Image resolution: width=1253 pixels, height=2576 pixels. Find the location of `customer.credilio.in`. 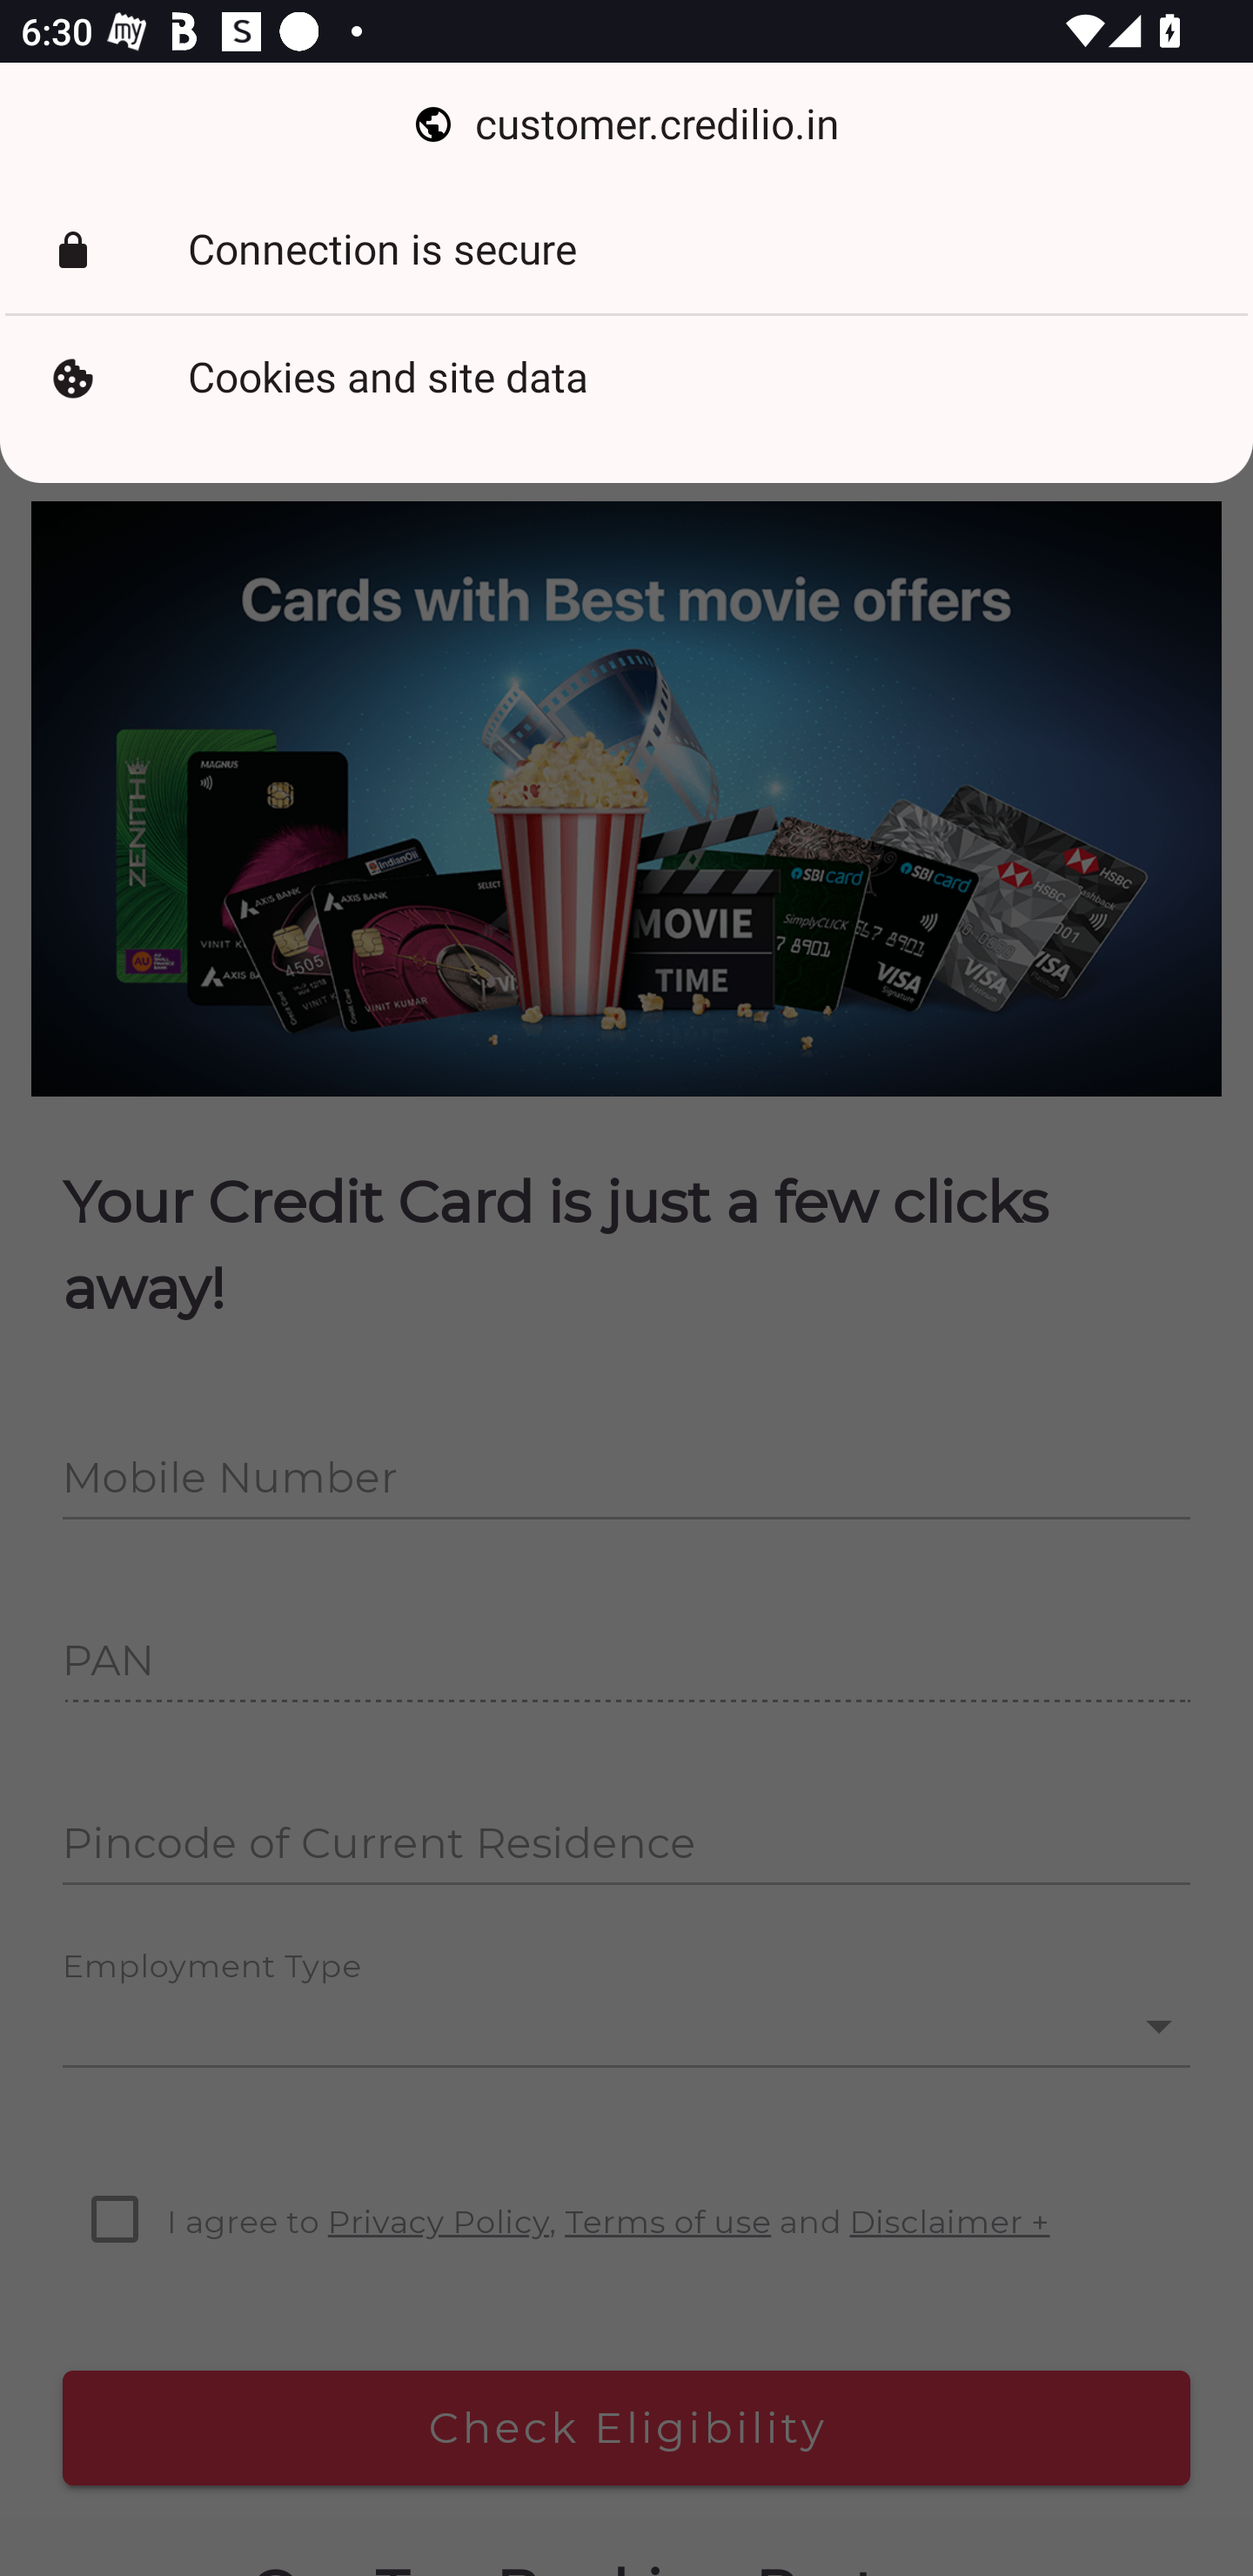

customer.credilio.in is located at coordinates (626, 125).